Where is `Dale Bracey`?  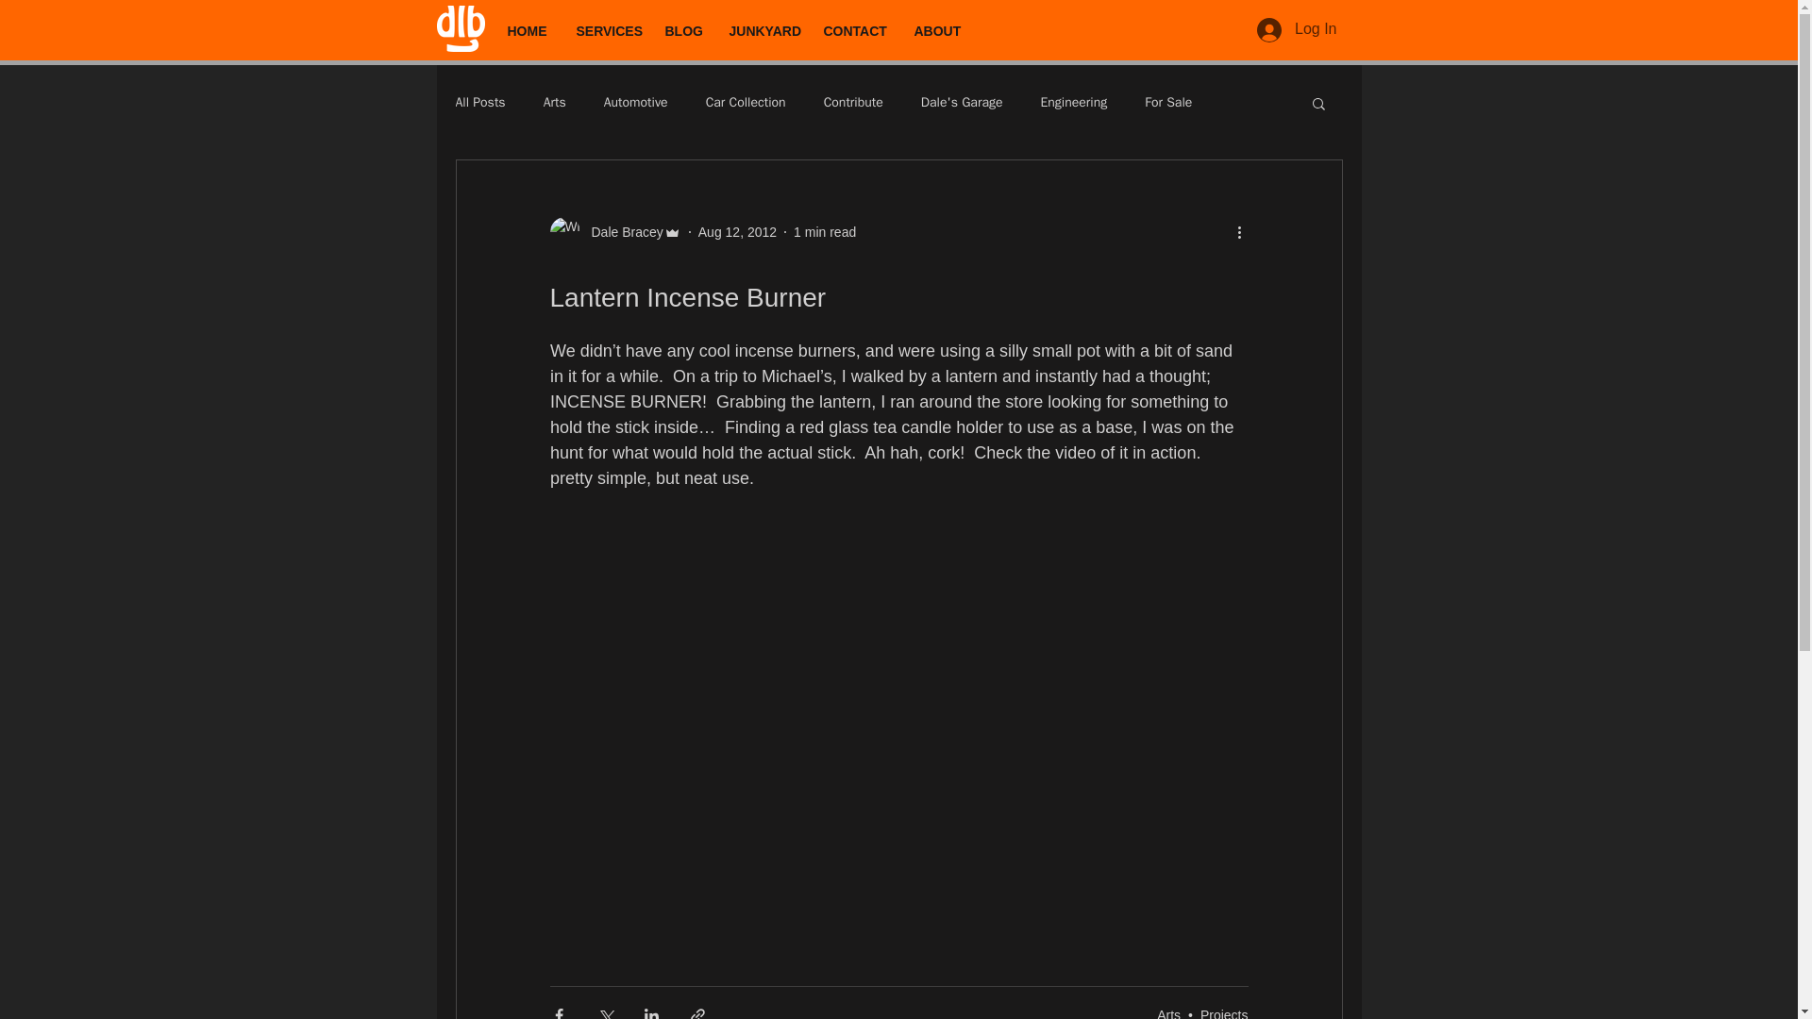 Dale Bracey is located at coordinates (614, 232).